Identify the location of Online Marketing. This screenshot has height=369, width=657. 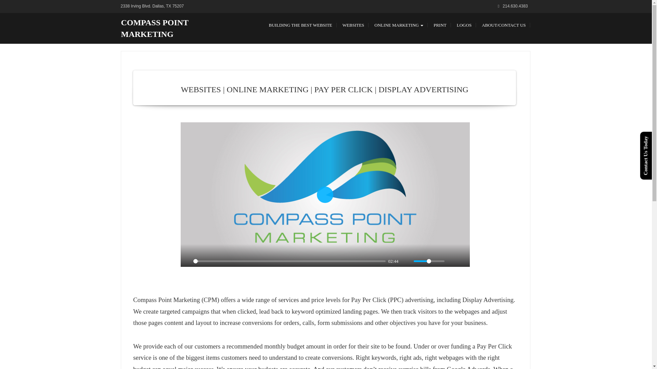
(399, 25).